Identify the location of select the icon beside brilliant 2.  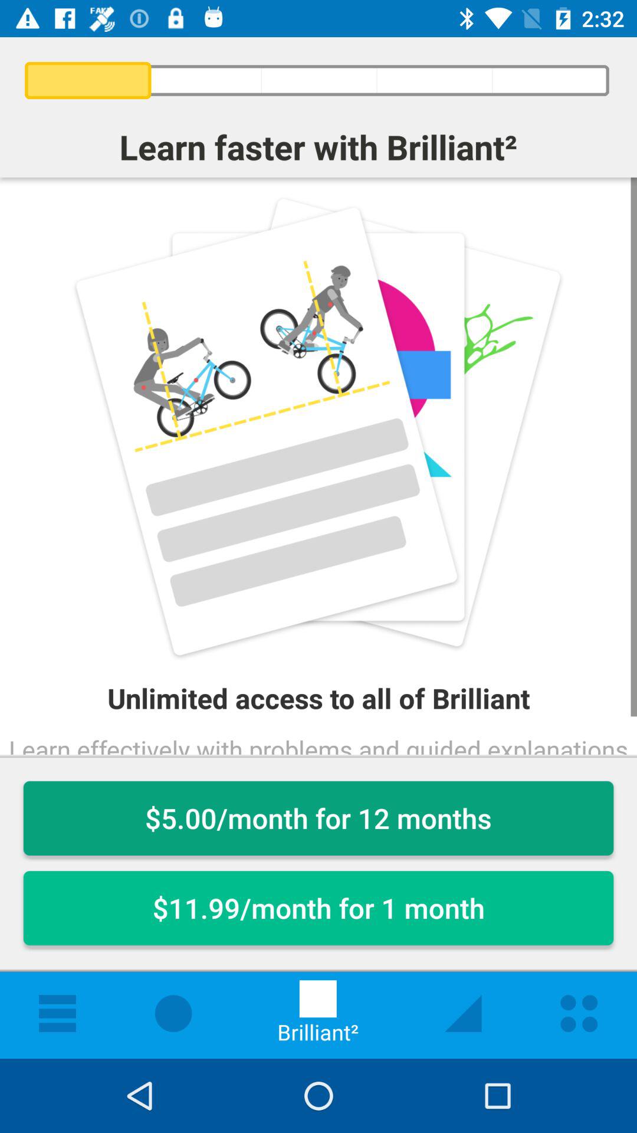
(462, 1013).